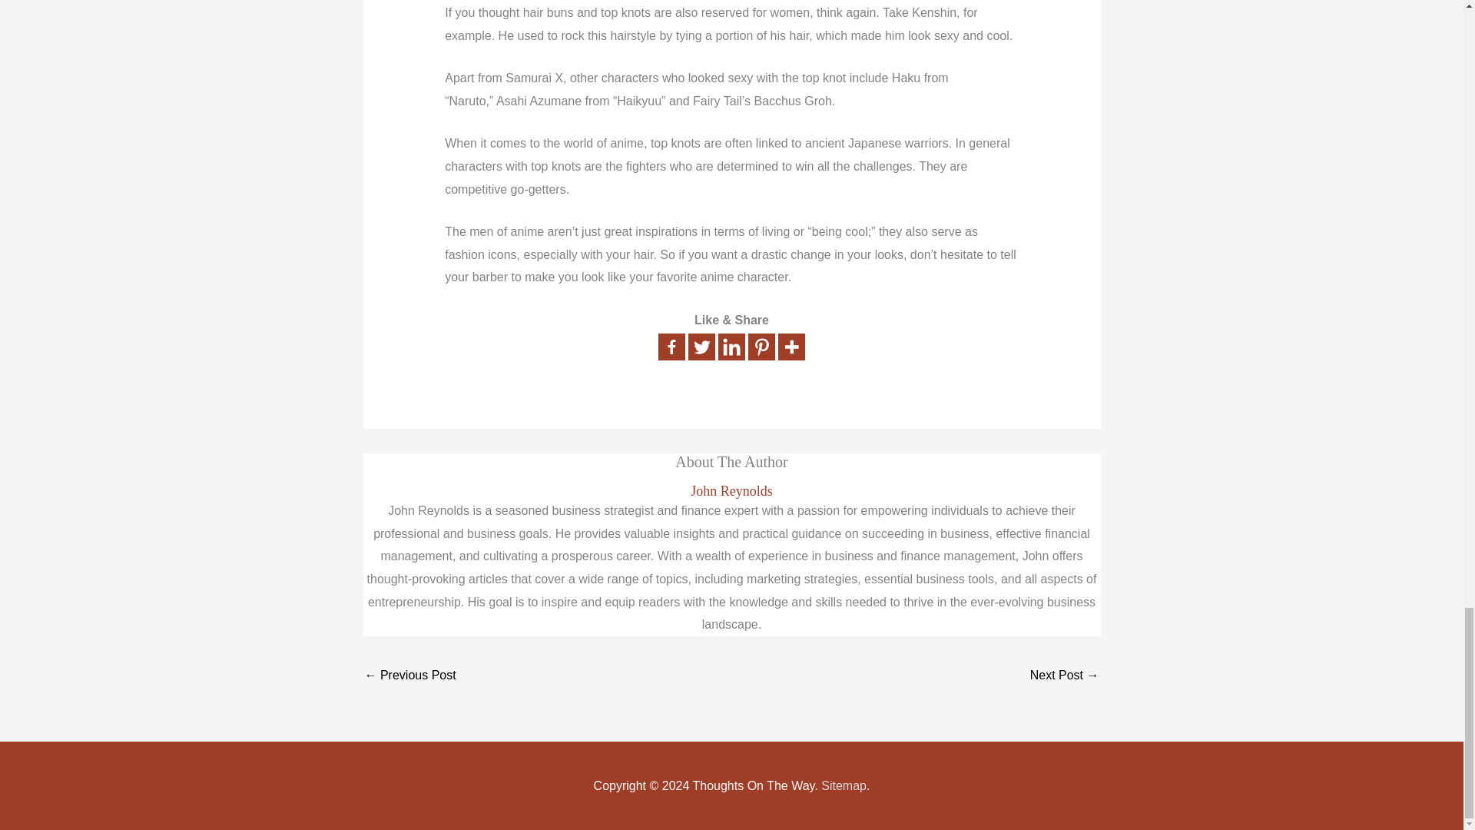  What do you see at coordinates (844, 785) in the screenshot?
I see `Sitemap` at bounding box center [844, 785].